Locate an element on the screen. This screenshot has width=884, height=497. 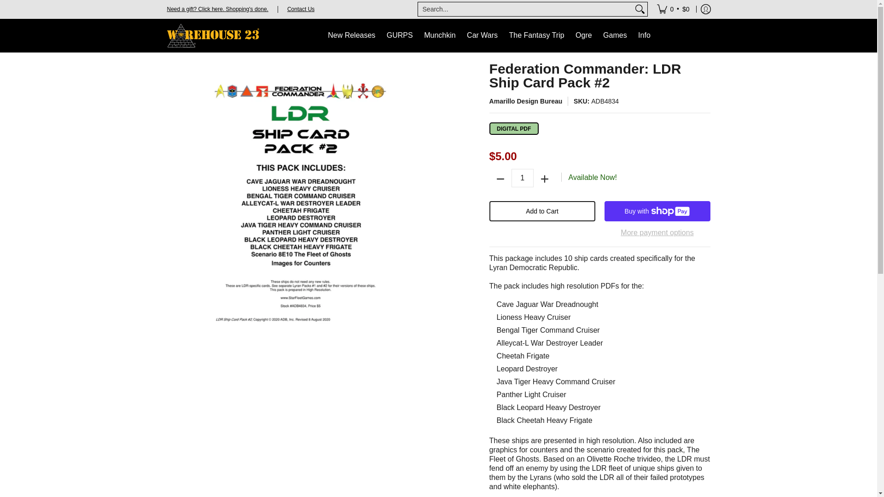
1 is located at coordinates (523, 178).